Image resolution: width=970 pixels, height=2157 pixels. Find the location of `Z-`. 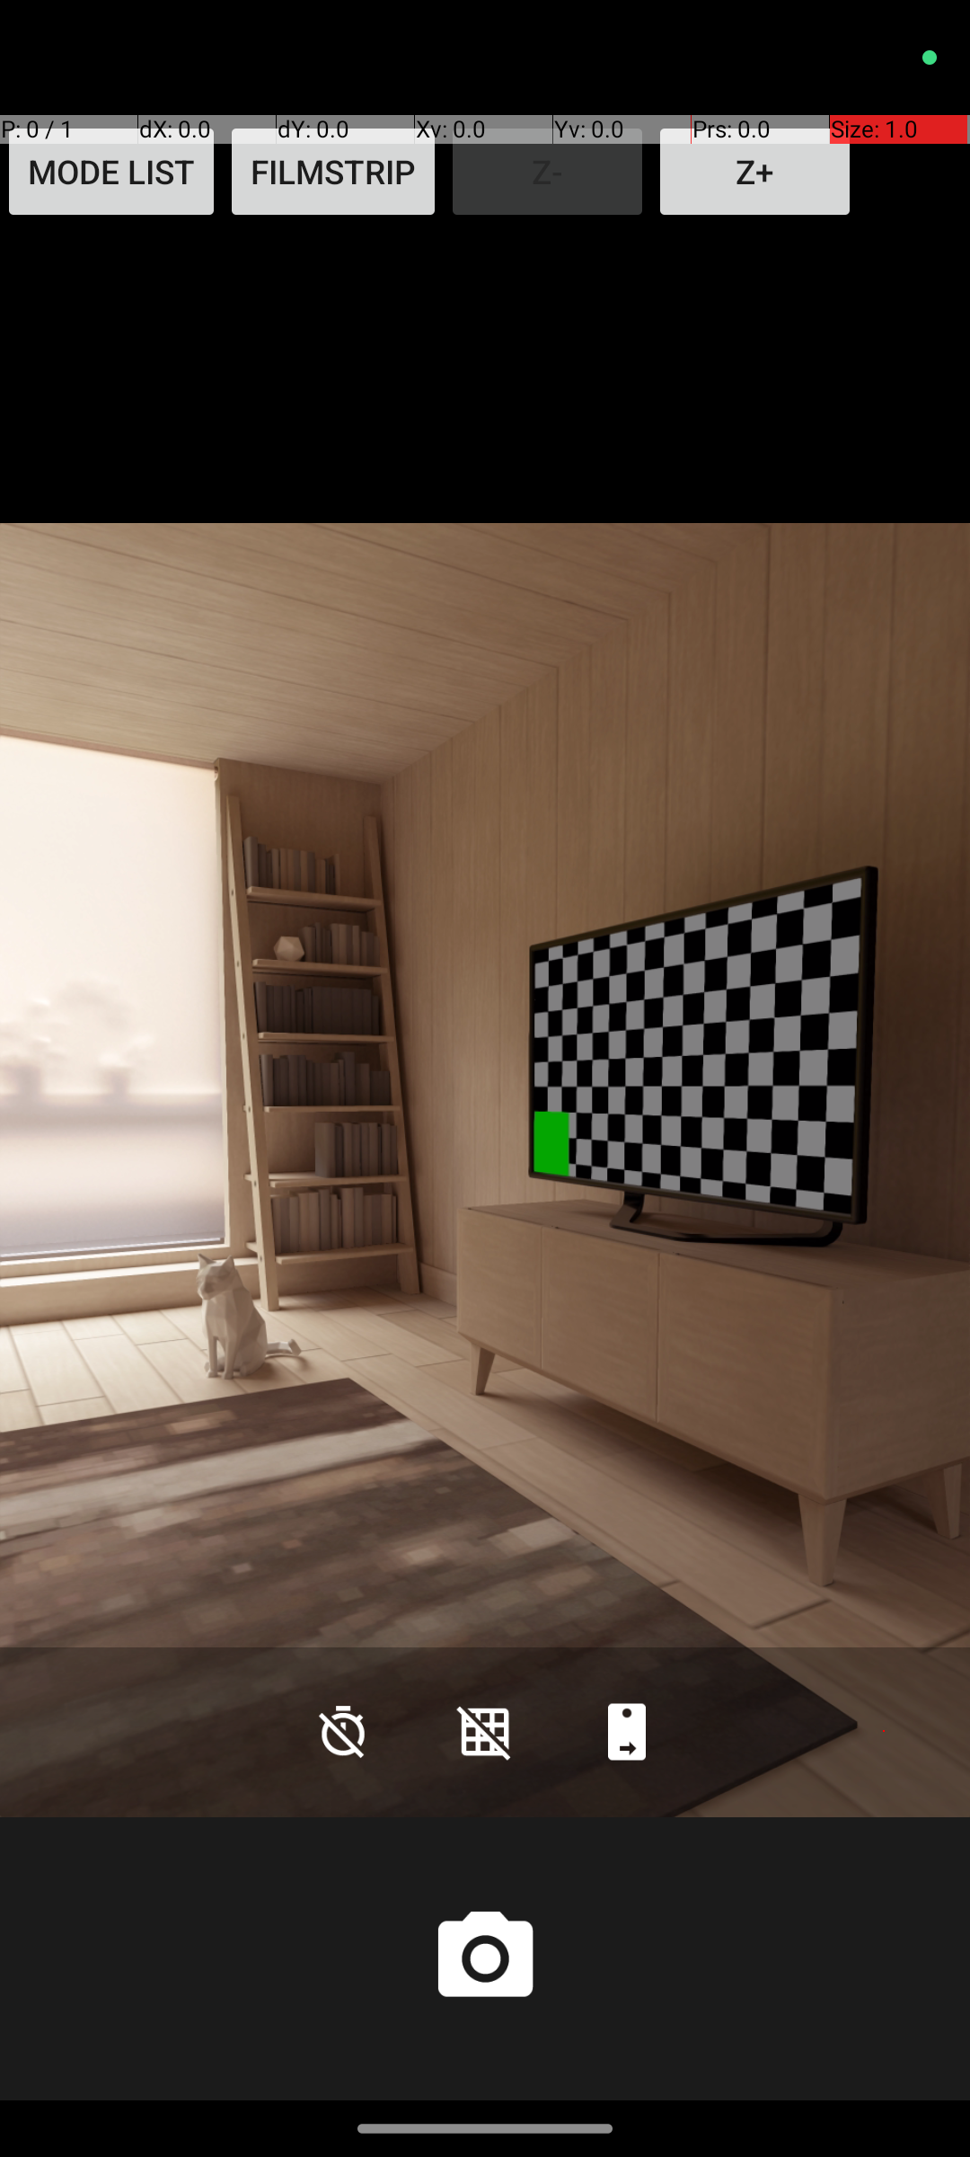

Z- is located at coordinates (548, 172).